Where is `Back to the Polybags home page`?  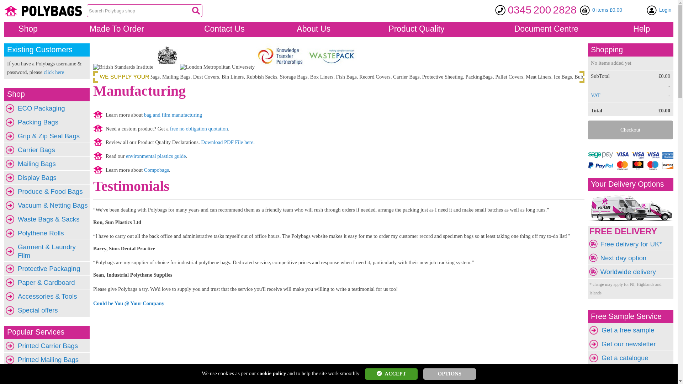 Back to the Polybags home page is located at coordinates (43, 11).